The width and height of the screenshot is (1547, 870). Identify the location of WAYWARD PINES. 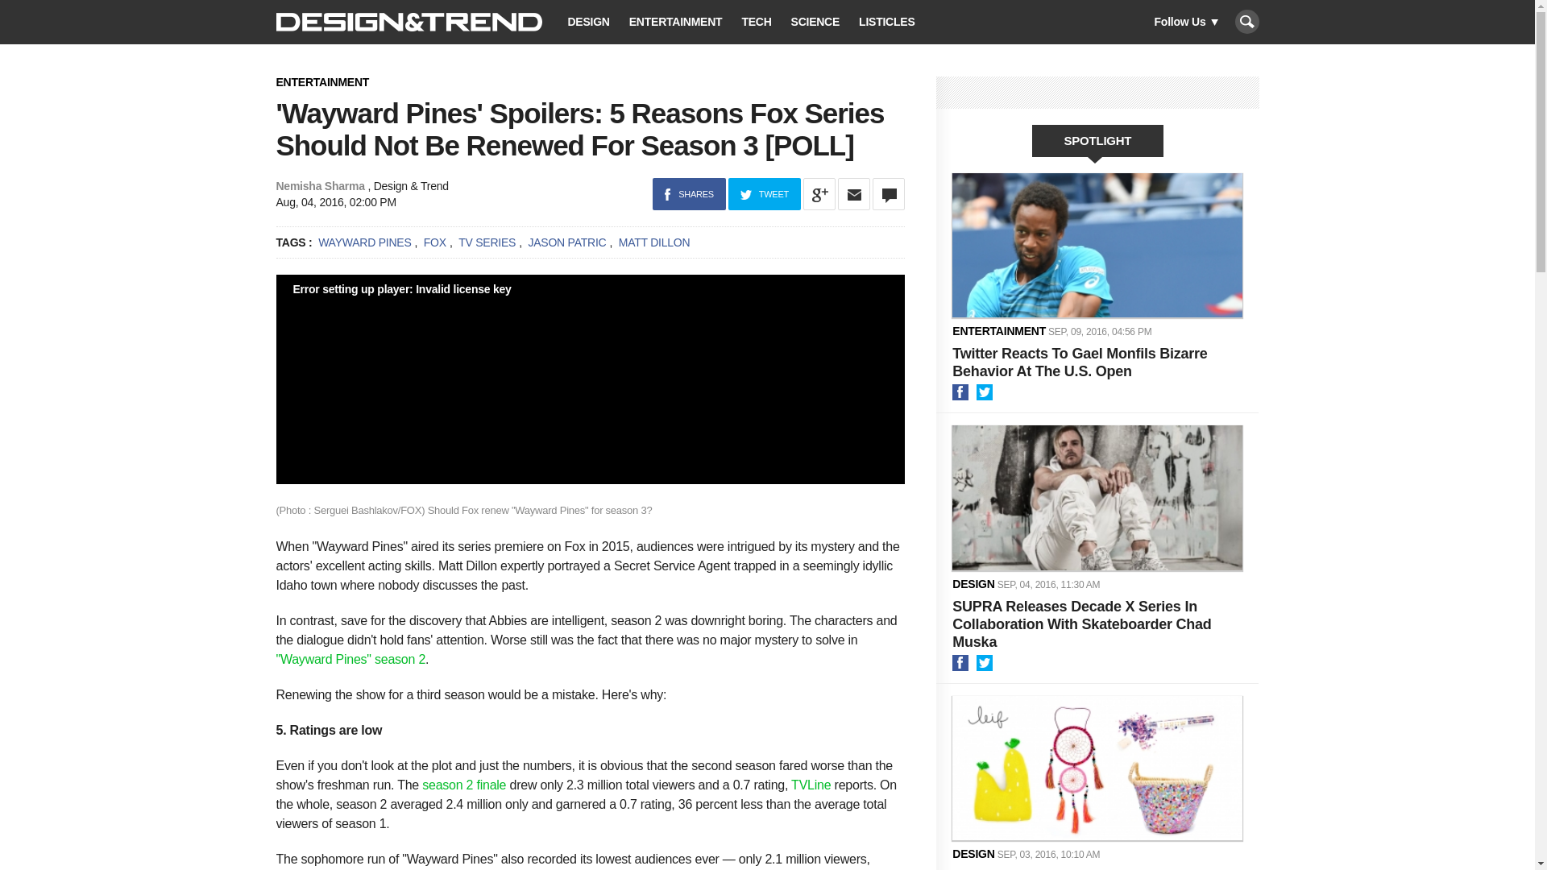
(364, 242).